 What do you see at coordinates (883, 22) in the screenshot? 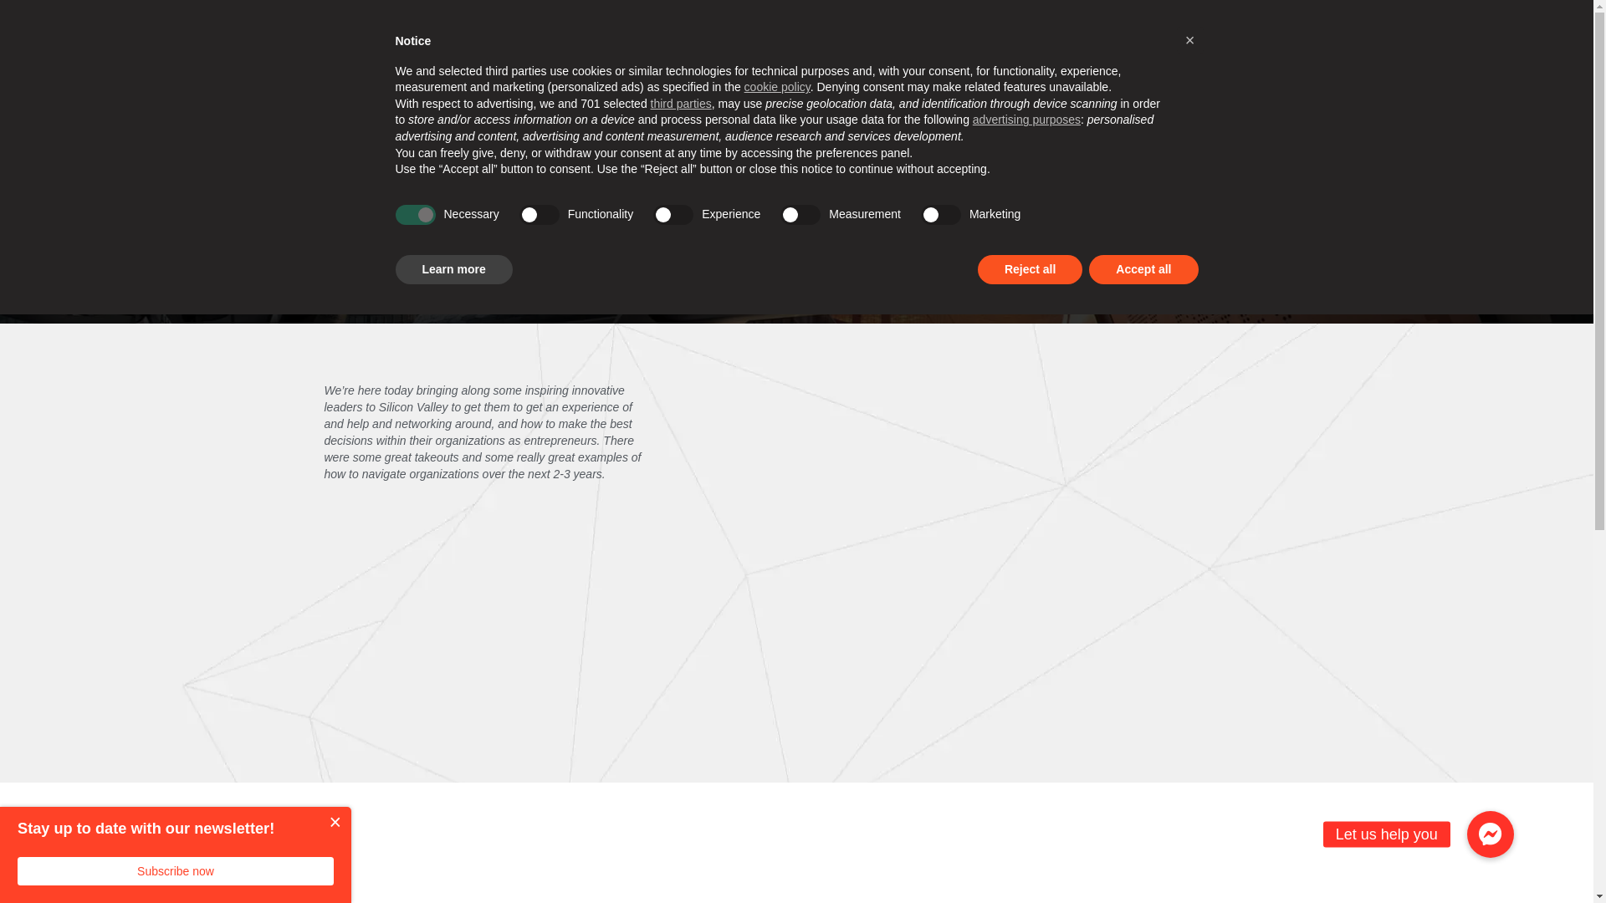
I see `CONTACTS` at bounding box center [883, 22].